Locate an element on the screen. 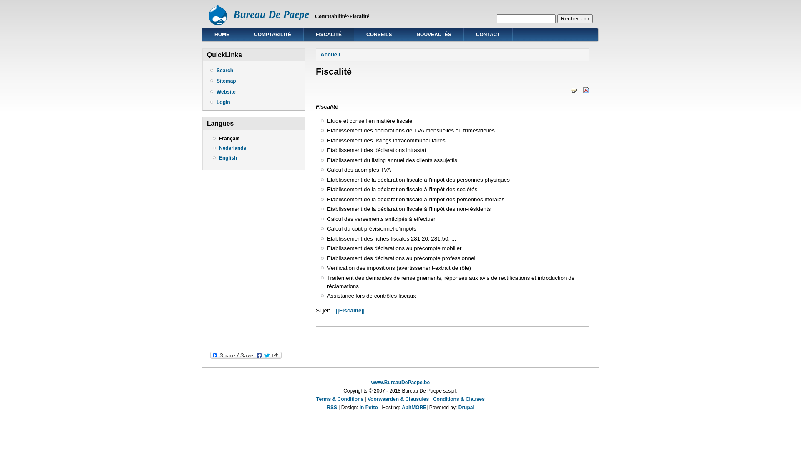  Conditions & Clauses is located at coordinates (459, 399).